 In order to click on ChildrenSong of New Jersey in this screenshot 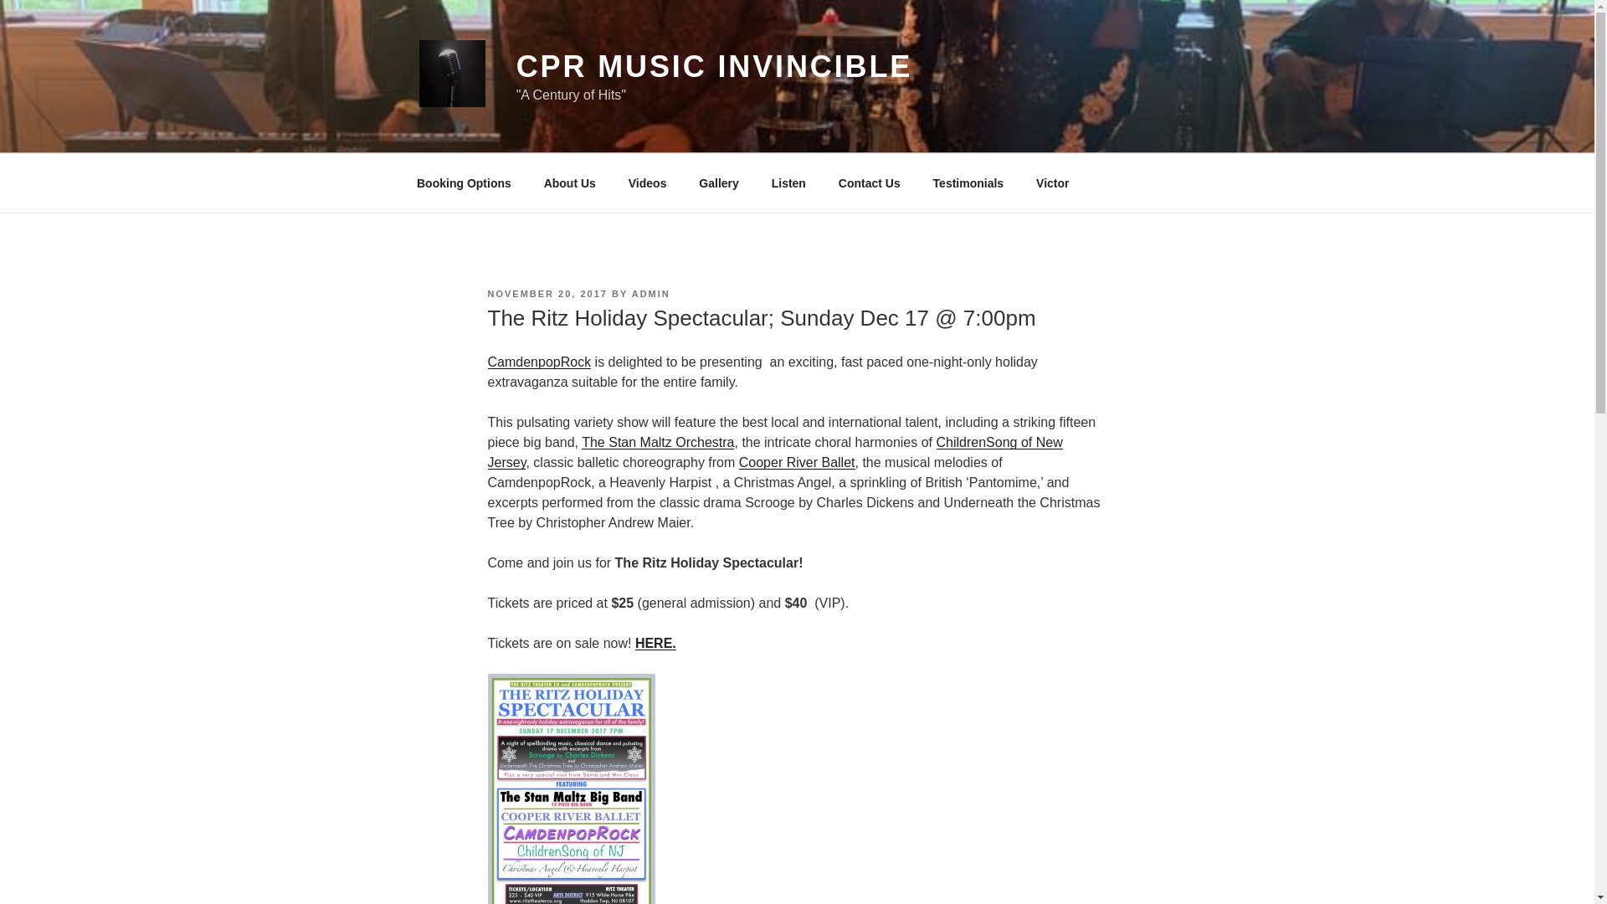, I will do `click(774, 452)`.